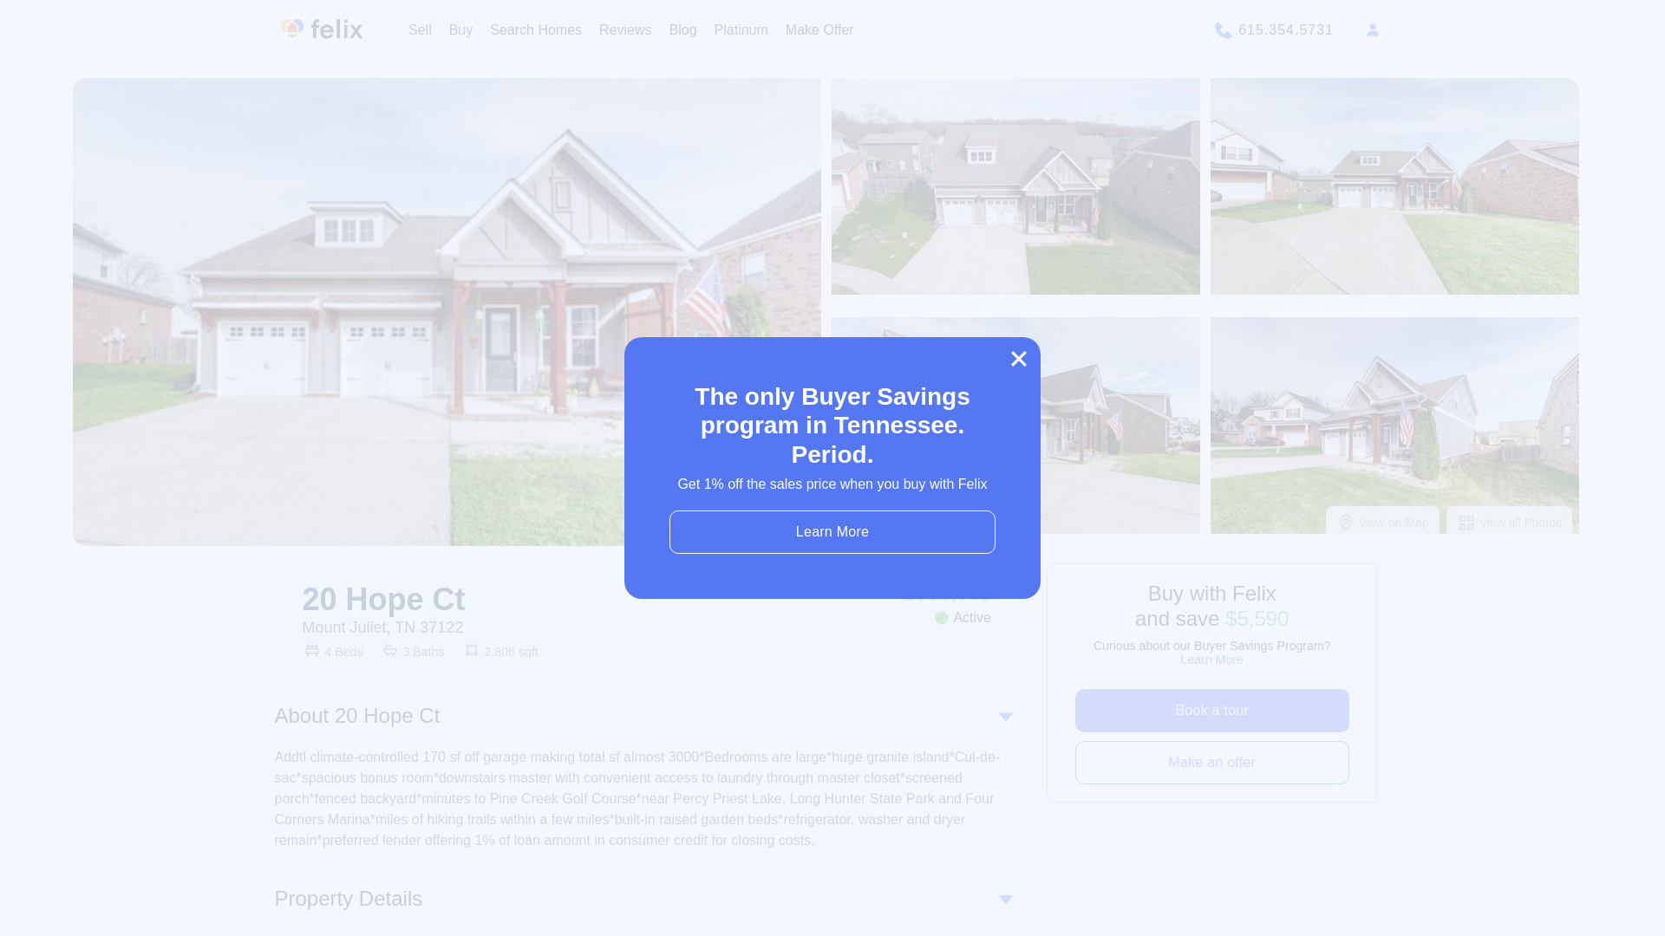  I want to click on Platinum, so click(741, 29).